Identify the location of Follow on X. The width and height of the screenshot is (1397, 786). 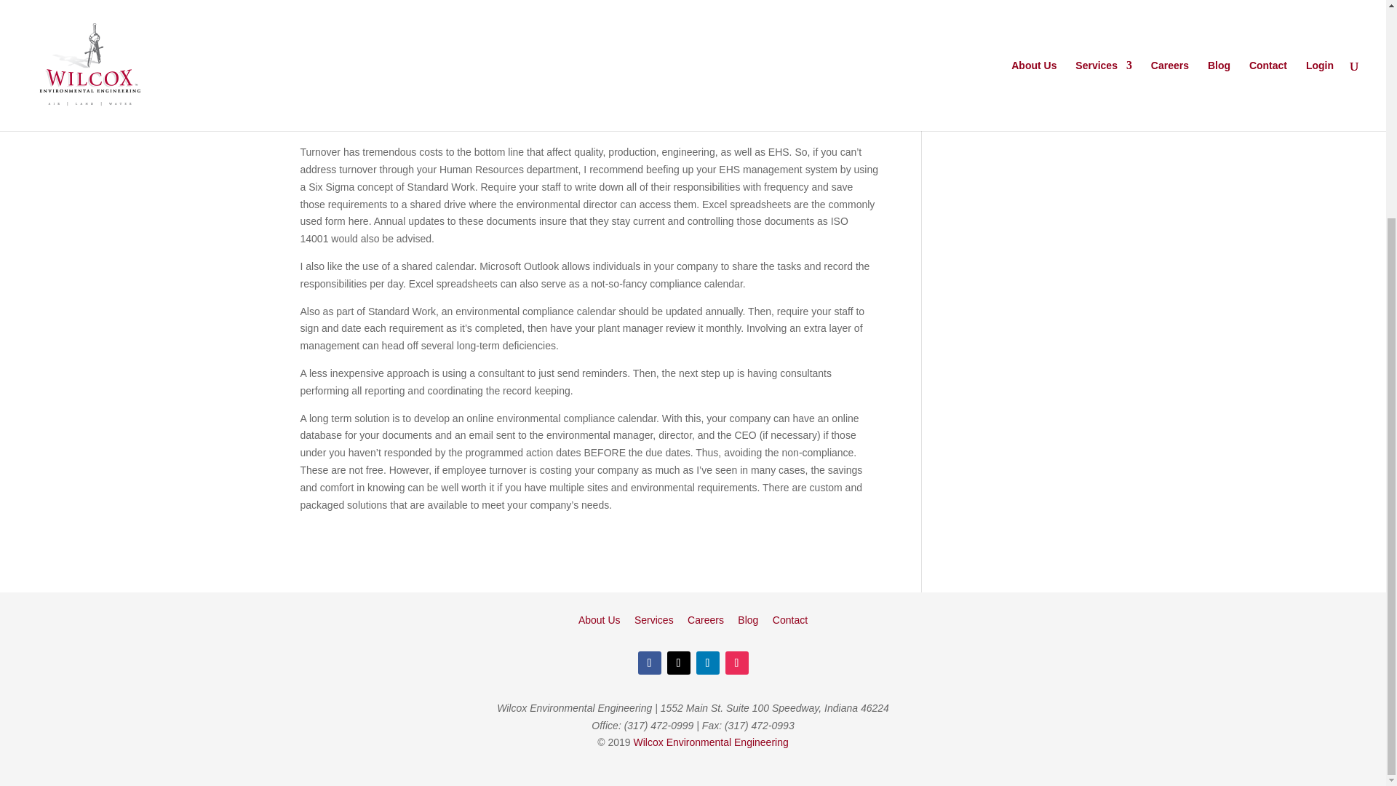
(678, 662).